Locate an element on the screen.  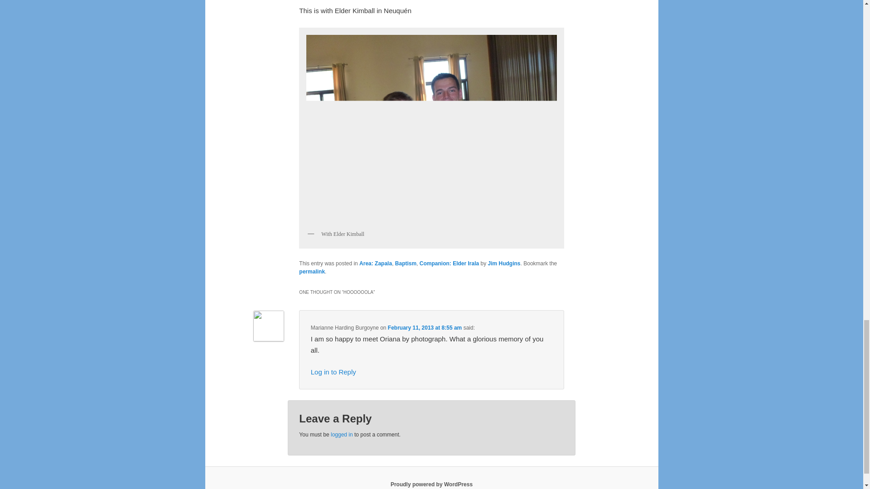
Baptism is located at coordinates (406, 263).